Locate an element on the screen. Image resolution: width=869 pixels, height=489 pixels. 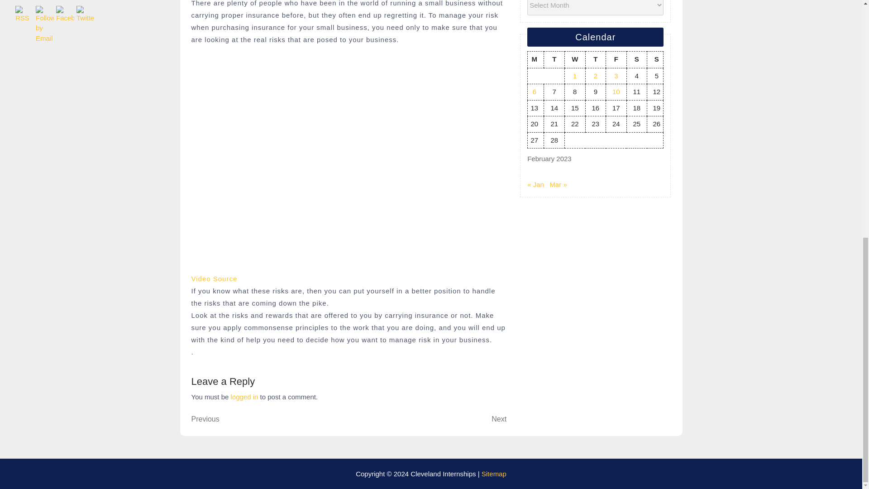
Saturday is located at coordinates (428, 419).